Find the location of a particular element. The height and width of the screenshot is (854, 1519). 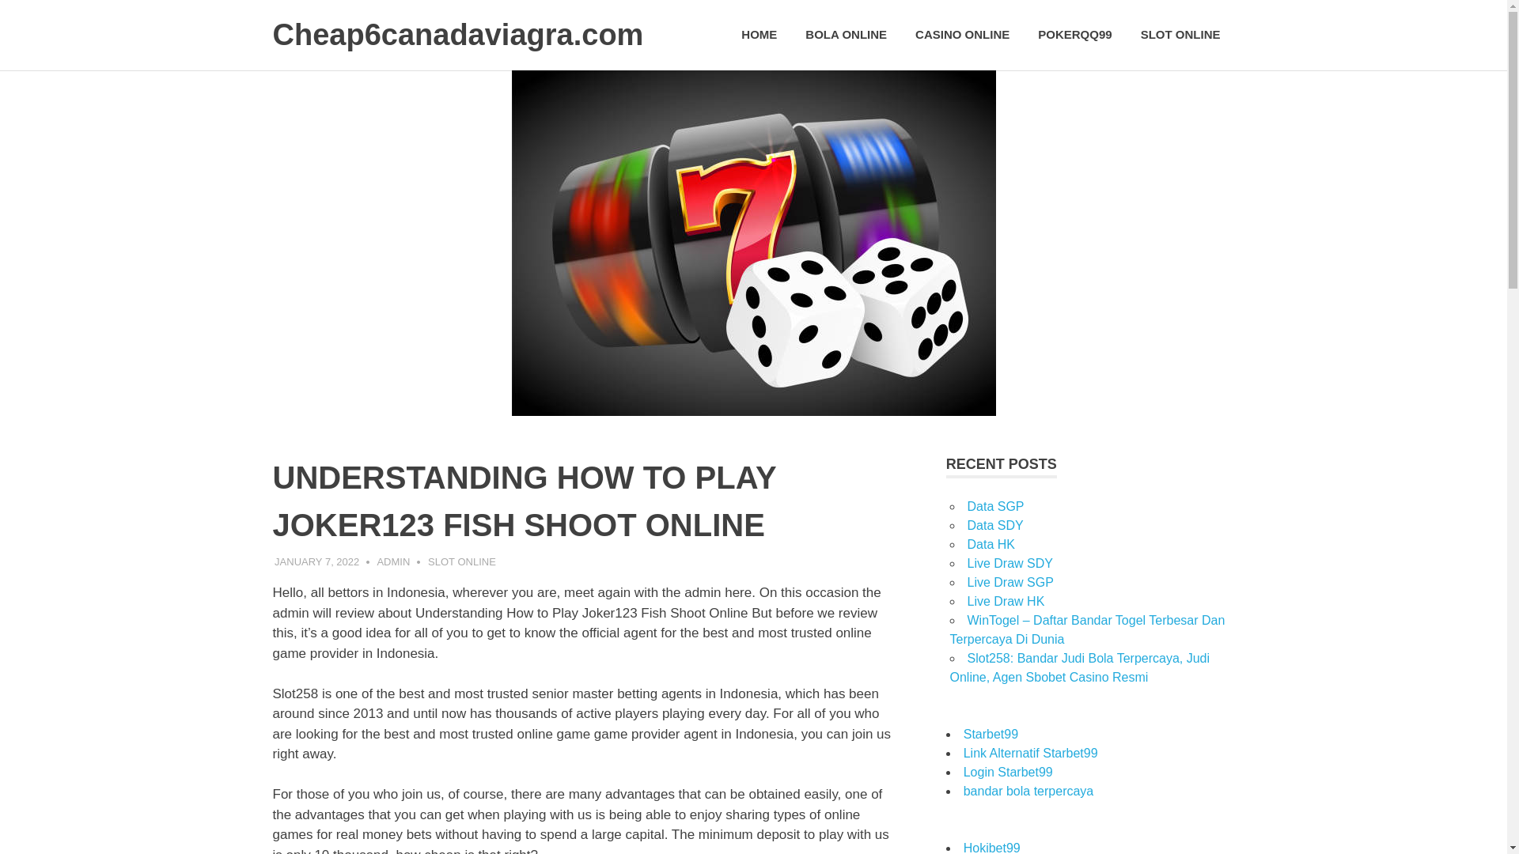

SLOT ONLINE is located at coordinates (1180, 35).